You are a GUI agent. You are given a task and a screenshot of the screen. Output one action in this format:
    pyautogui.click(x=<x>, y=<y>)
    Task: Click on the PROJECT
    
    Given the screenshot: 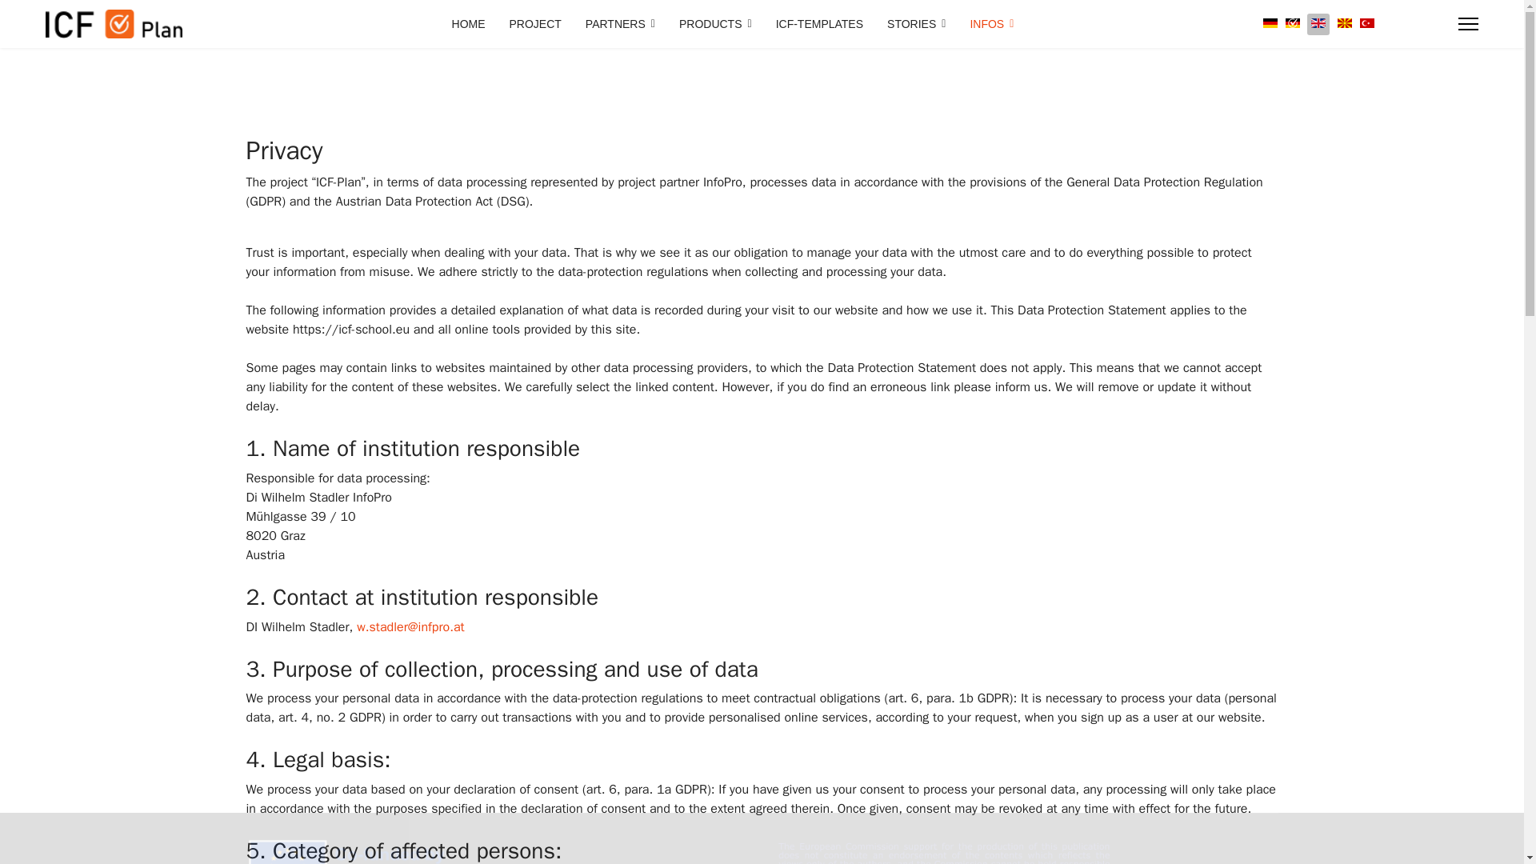 What is the action you would take?
    pyautogui.click(x=535, y=24)
    